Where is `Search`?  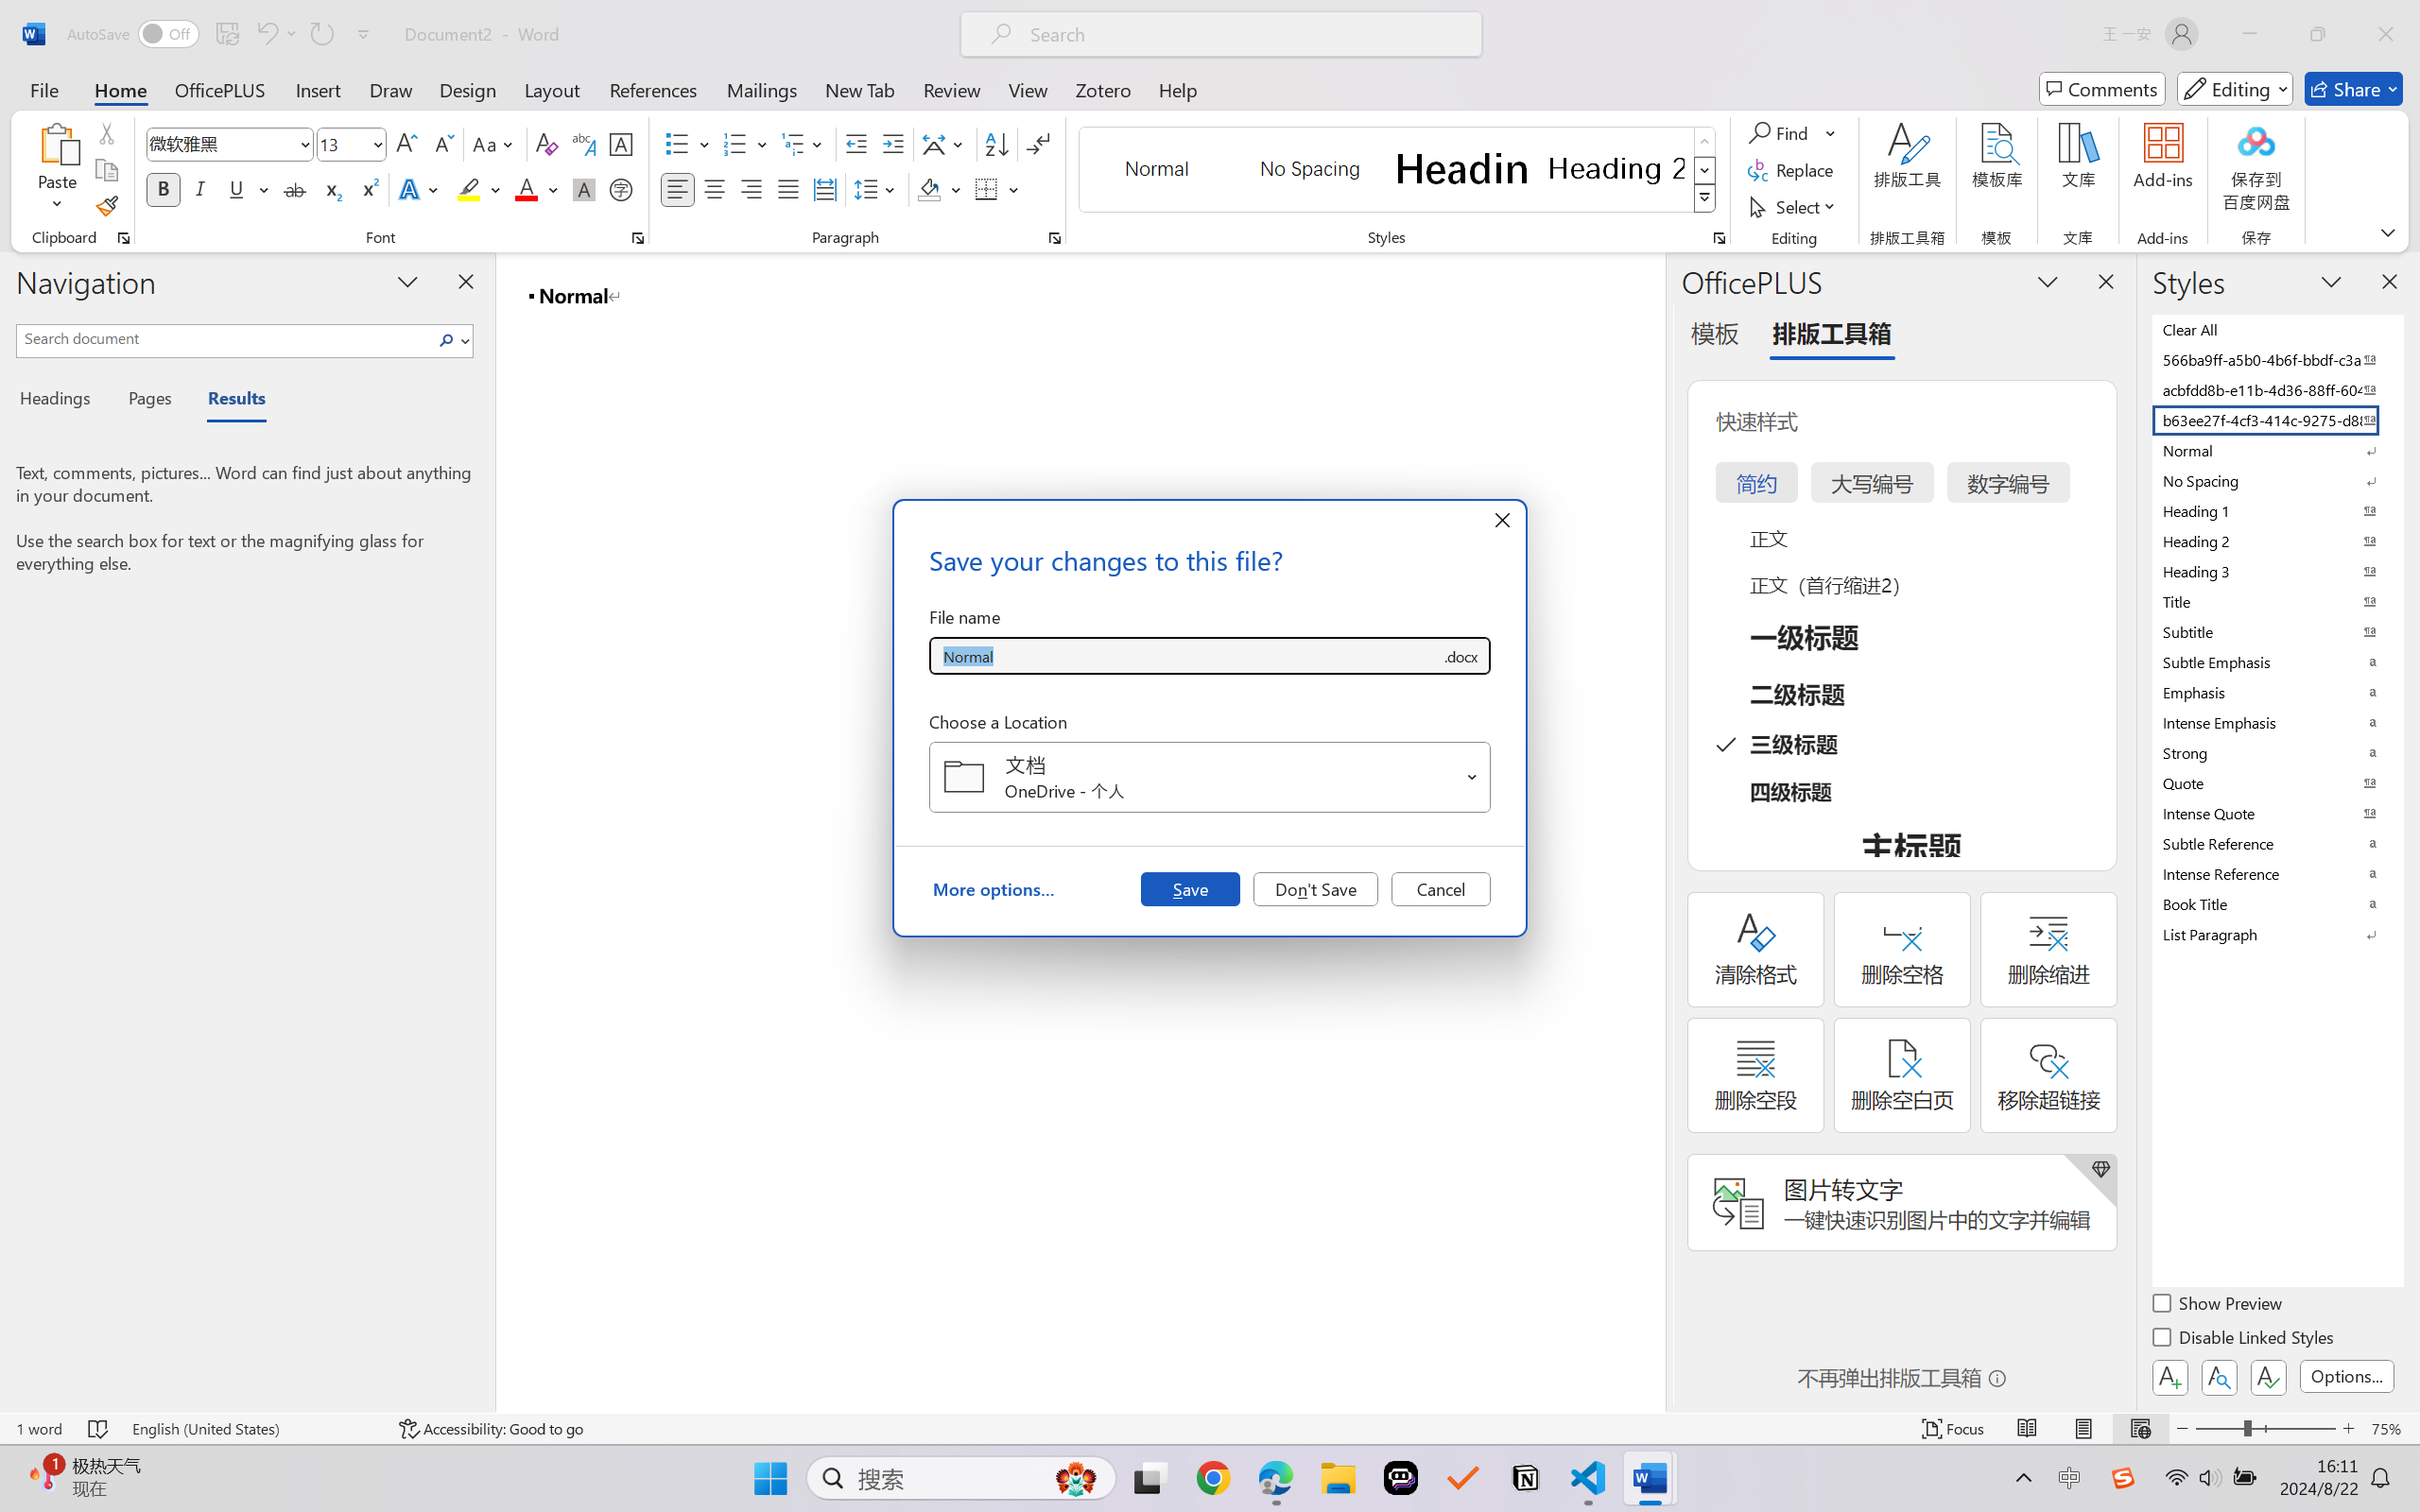 Search is located at coordinates (447, 340).